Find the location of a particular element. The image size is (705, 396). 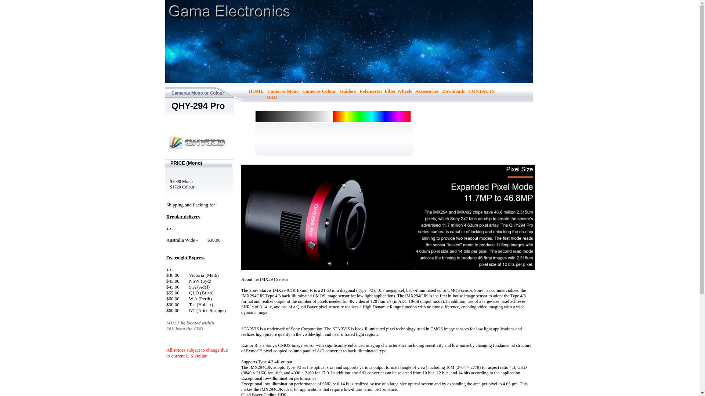

Cameras Mono is located at coordinates (283, 91).